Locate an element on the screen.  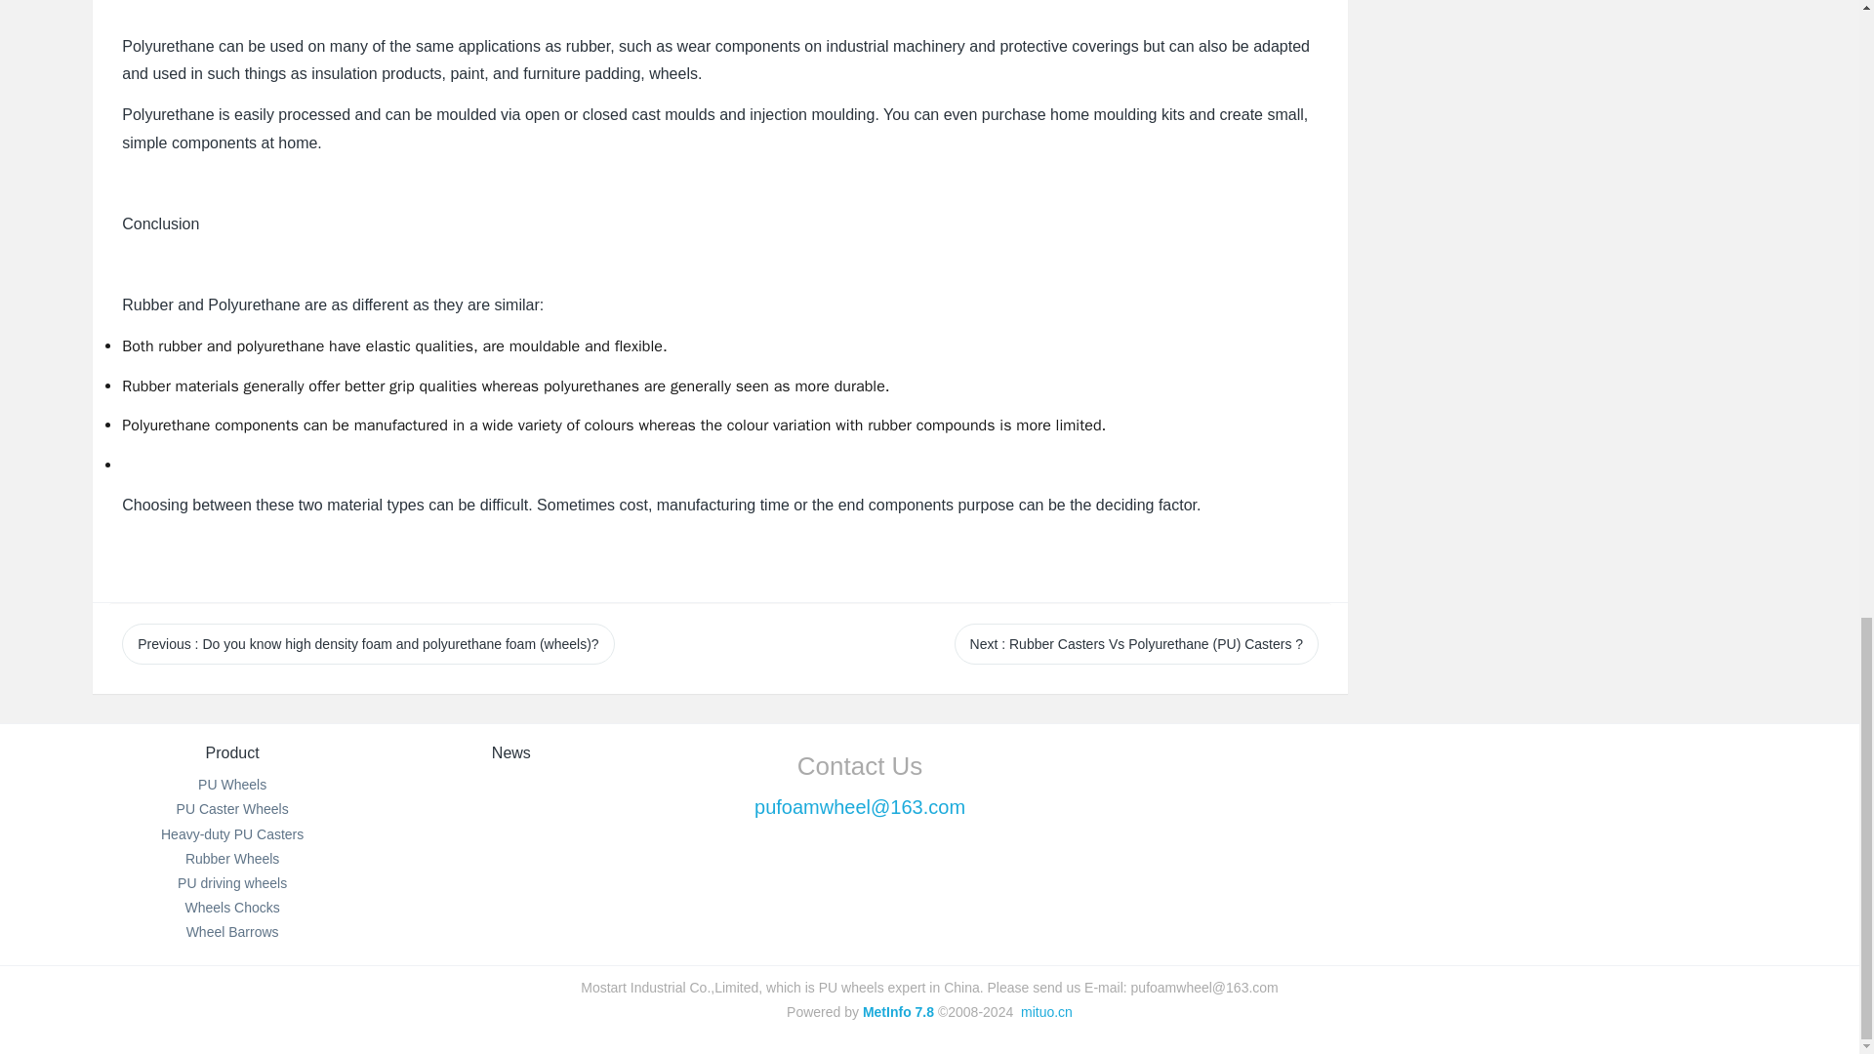
Rubber Wheels is located at coordinates (232, 858).